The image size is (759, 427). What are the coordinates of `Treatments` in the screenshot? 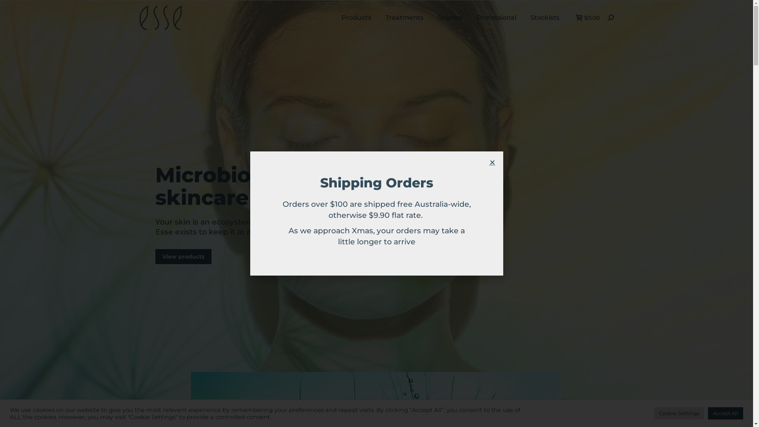 It's located at (404, 18).